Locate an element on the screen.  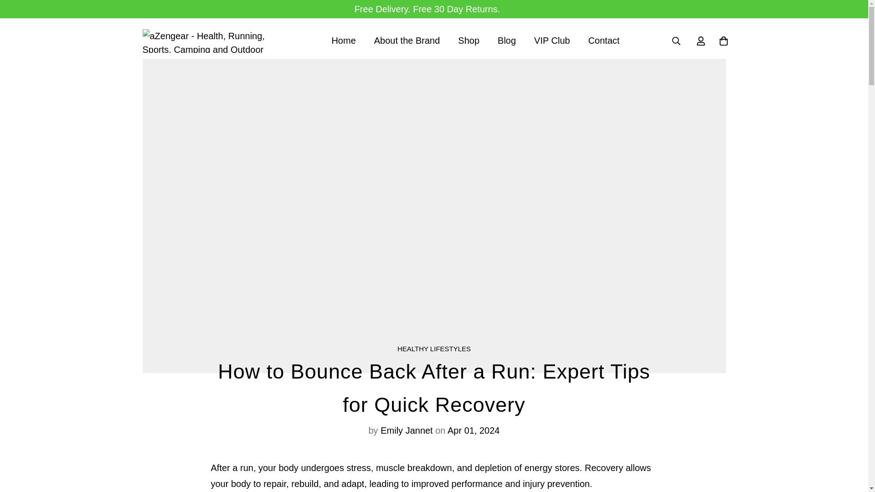
VIP Club is located at coordinates (475, 41).